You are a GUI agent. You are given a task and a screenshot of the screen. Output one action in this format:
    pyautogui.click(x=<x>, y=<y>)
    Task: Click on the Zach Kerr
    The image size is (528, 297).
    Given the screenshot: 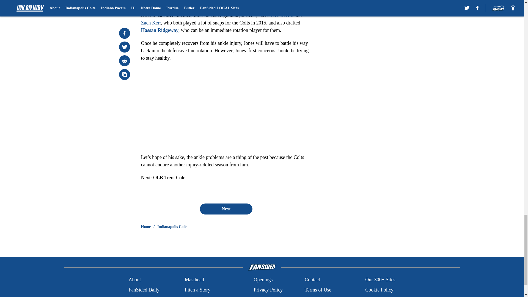 What is the action you would take?
    pyautogui.click(x=151, y=23)
    